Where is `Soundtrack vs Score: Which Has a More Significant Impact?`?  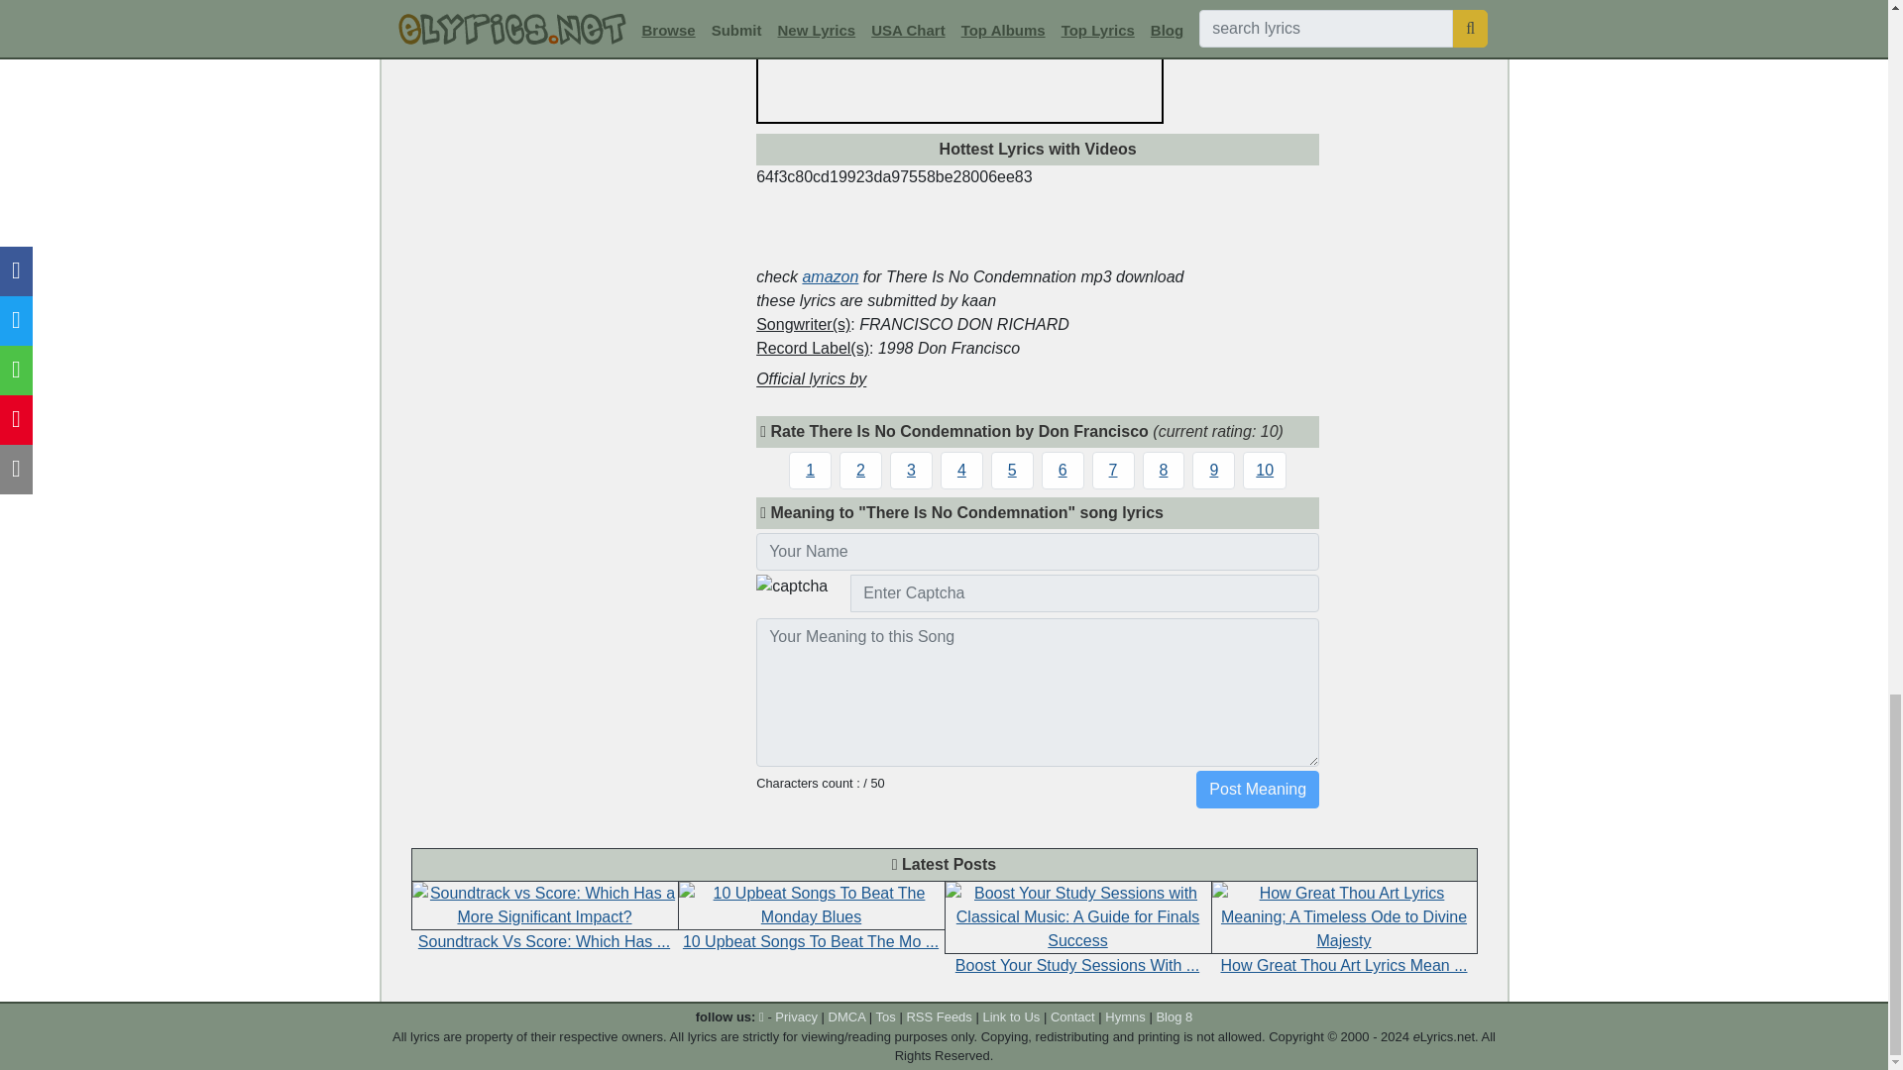 Soundtrack vs Score: Which Has a More Significant Impact? is located at coordinates (543, 905).